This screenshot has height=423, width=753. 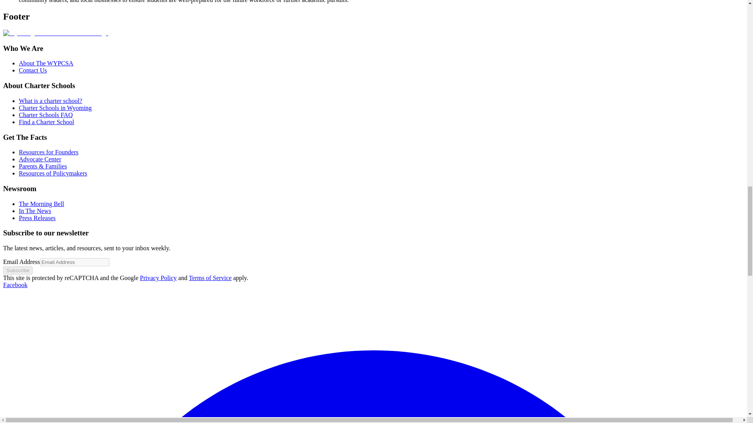 What do you see at coordinates (35, 211) in the screenshot?
I see `In The News` at bounding box center [35, 211].